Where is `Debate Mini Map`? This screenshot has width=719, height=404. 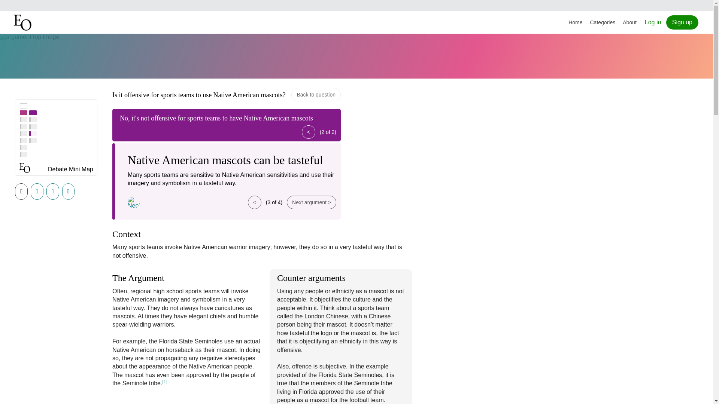
Debate Mini Map is located at coordinates (70, 170).